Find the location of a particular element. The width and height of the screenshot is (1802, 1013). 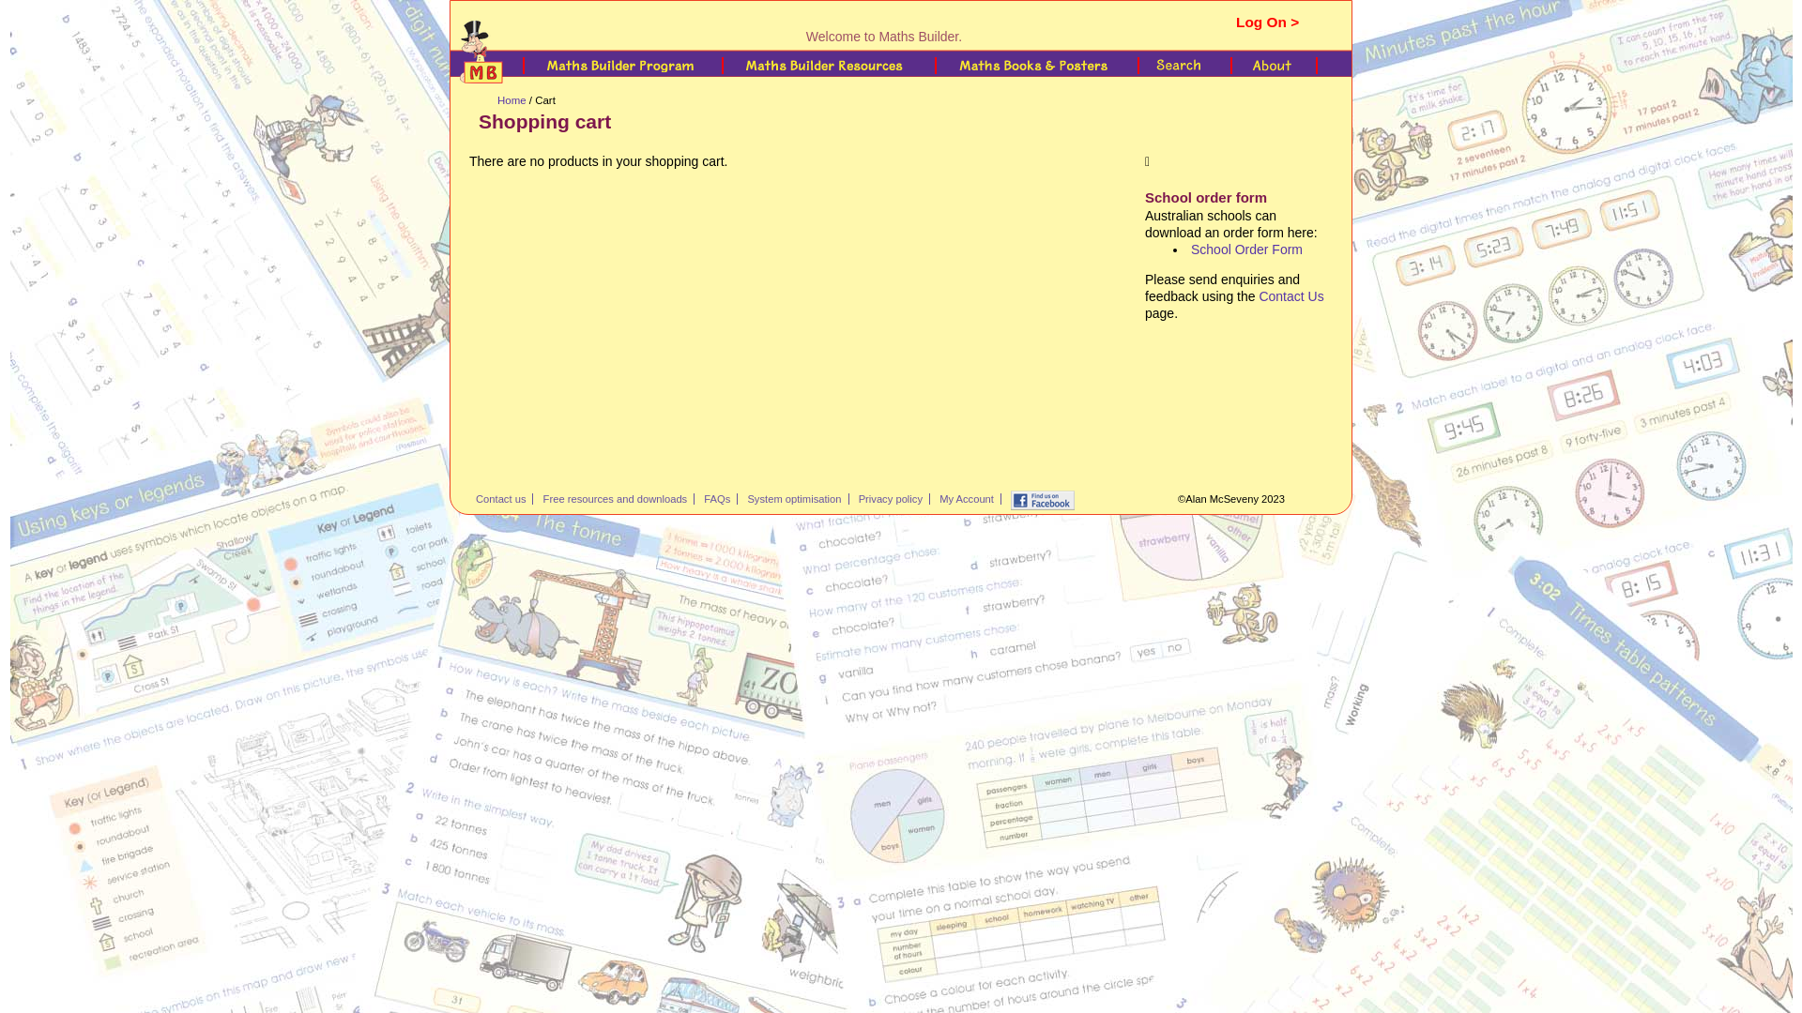

System optimisation is located at coordinates (798, 499).